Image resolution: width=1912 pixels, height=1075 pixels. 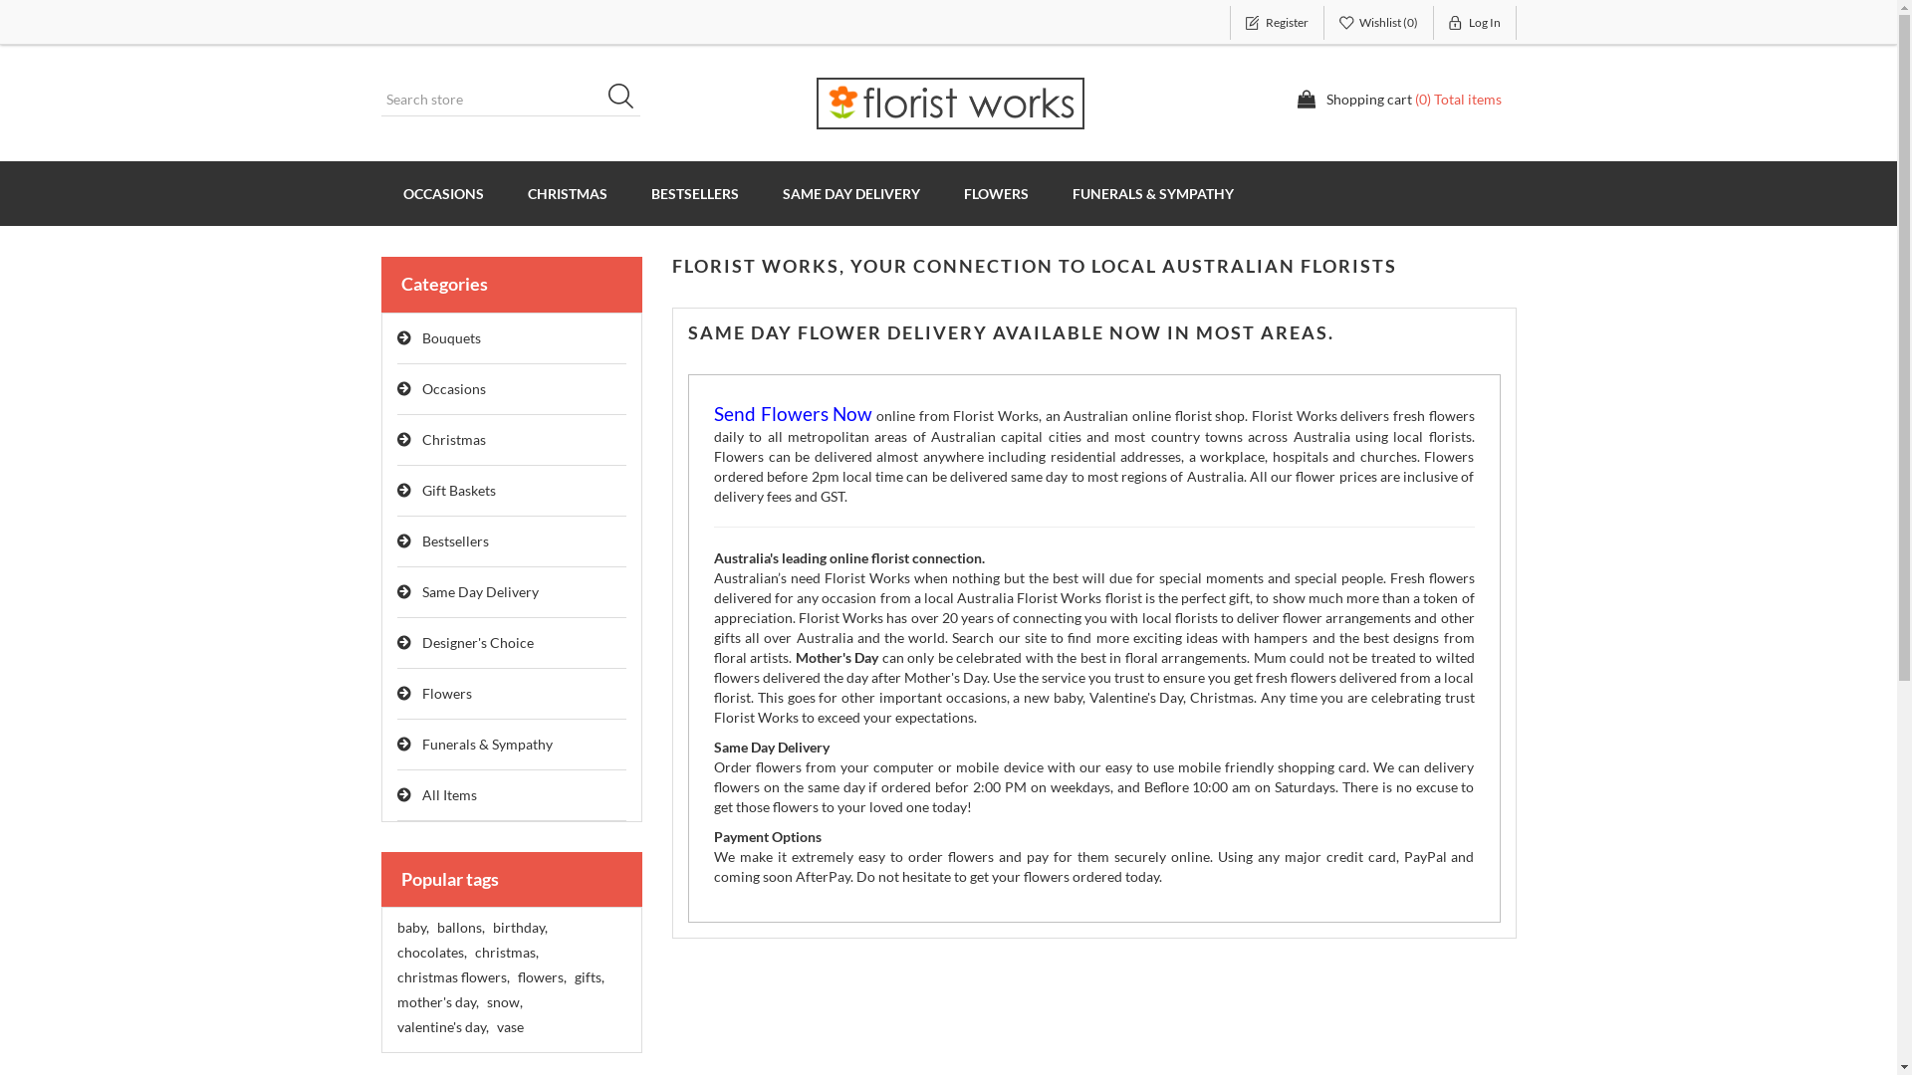 I want to click on Shopping cart (0) Total items, so click(x=1399, y=100).